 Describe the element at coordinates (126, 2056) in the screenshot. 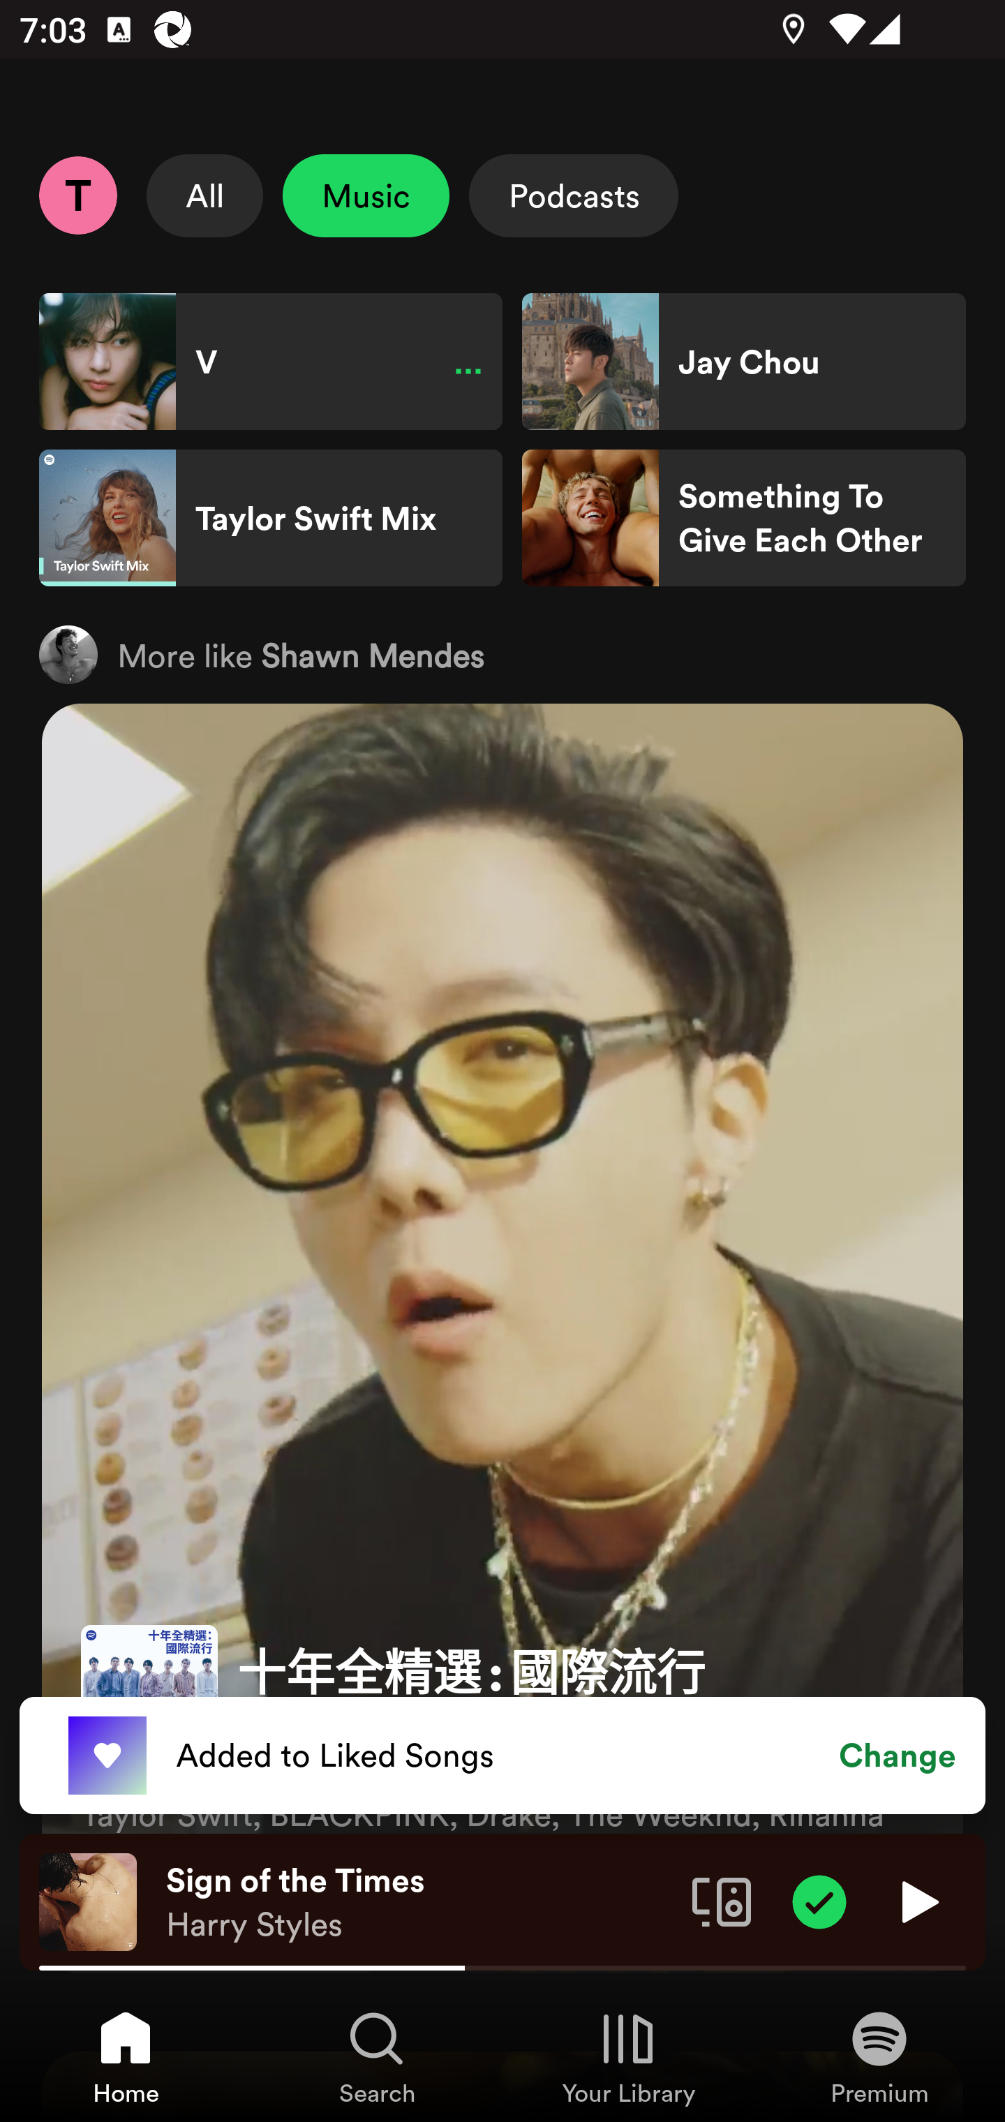

I see `Home, Tab 1 of 4 Home Home` at that location.